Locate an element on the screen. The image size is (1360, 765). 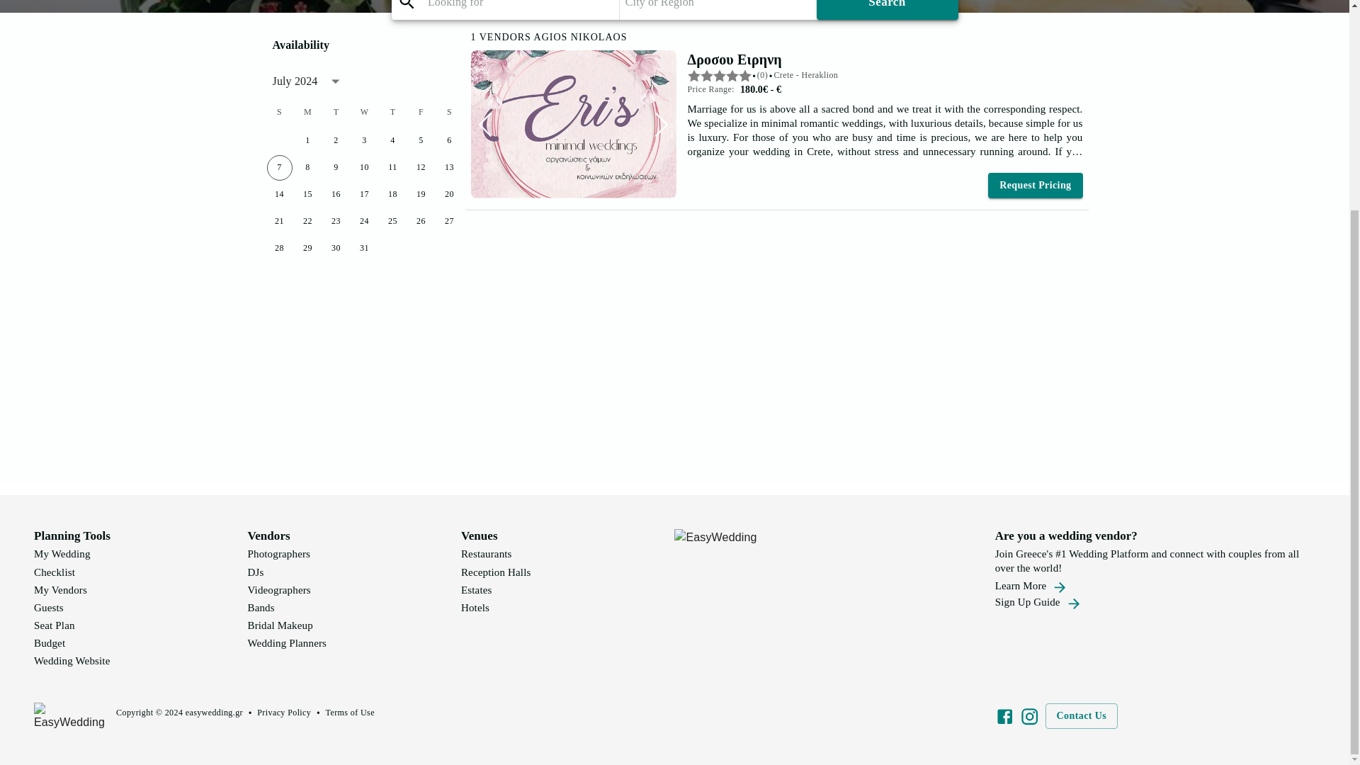
25 is located at coordinates (392, 221).